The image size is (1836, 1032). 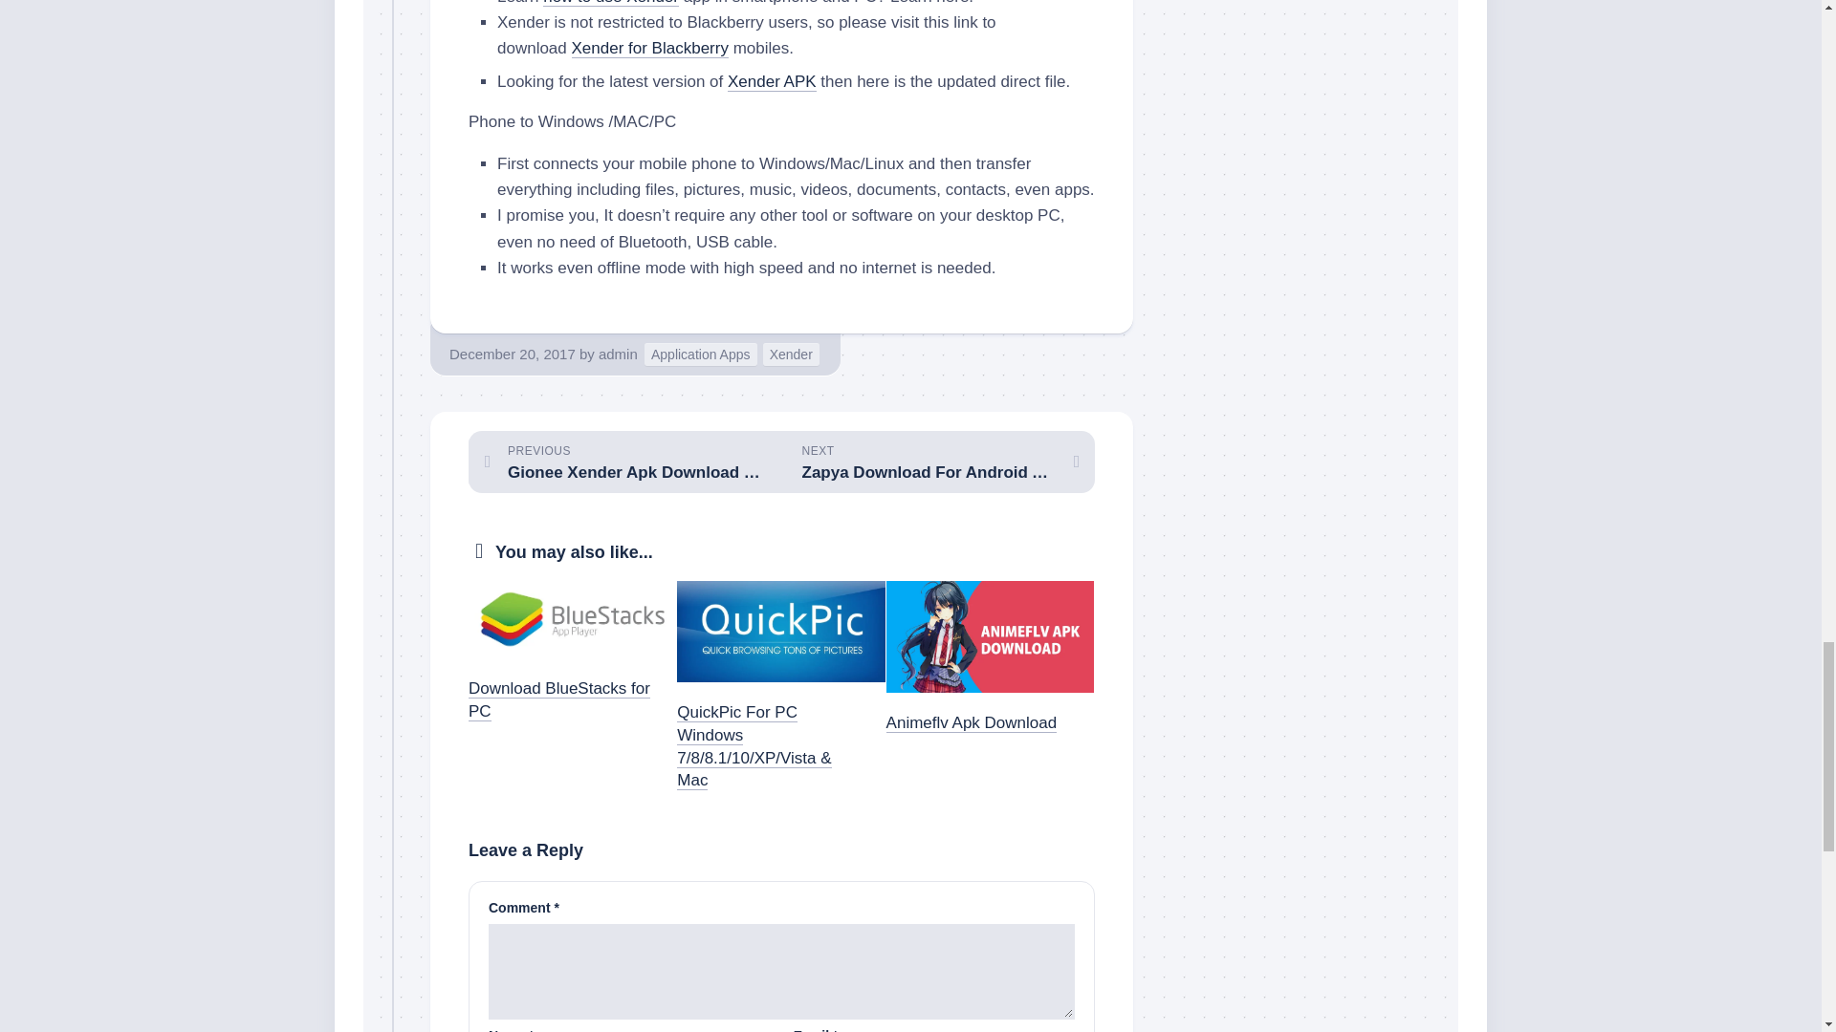 What do you see at coordinates (650, 48) in the screenshot?
I see `Xender` at bounding box center [650, 48].